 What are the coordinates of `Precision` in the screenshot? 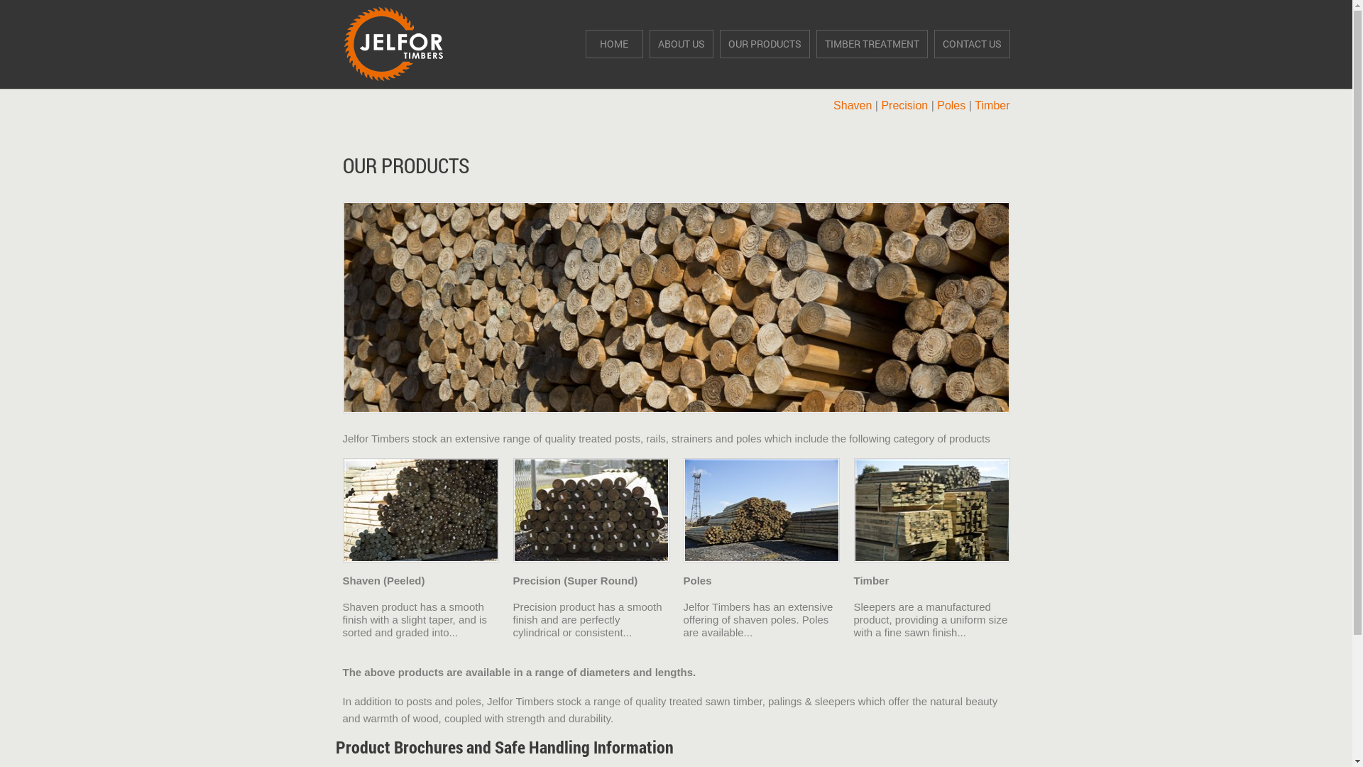 It's located at (904, 105).